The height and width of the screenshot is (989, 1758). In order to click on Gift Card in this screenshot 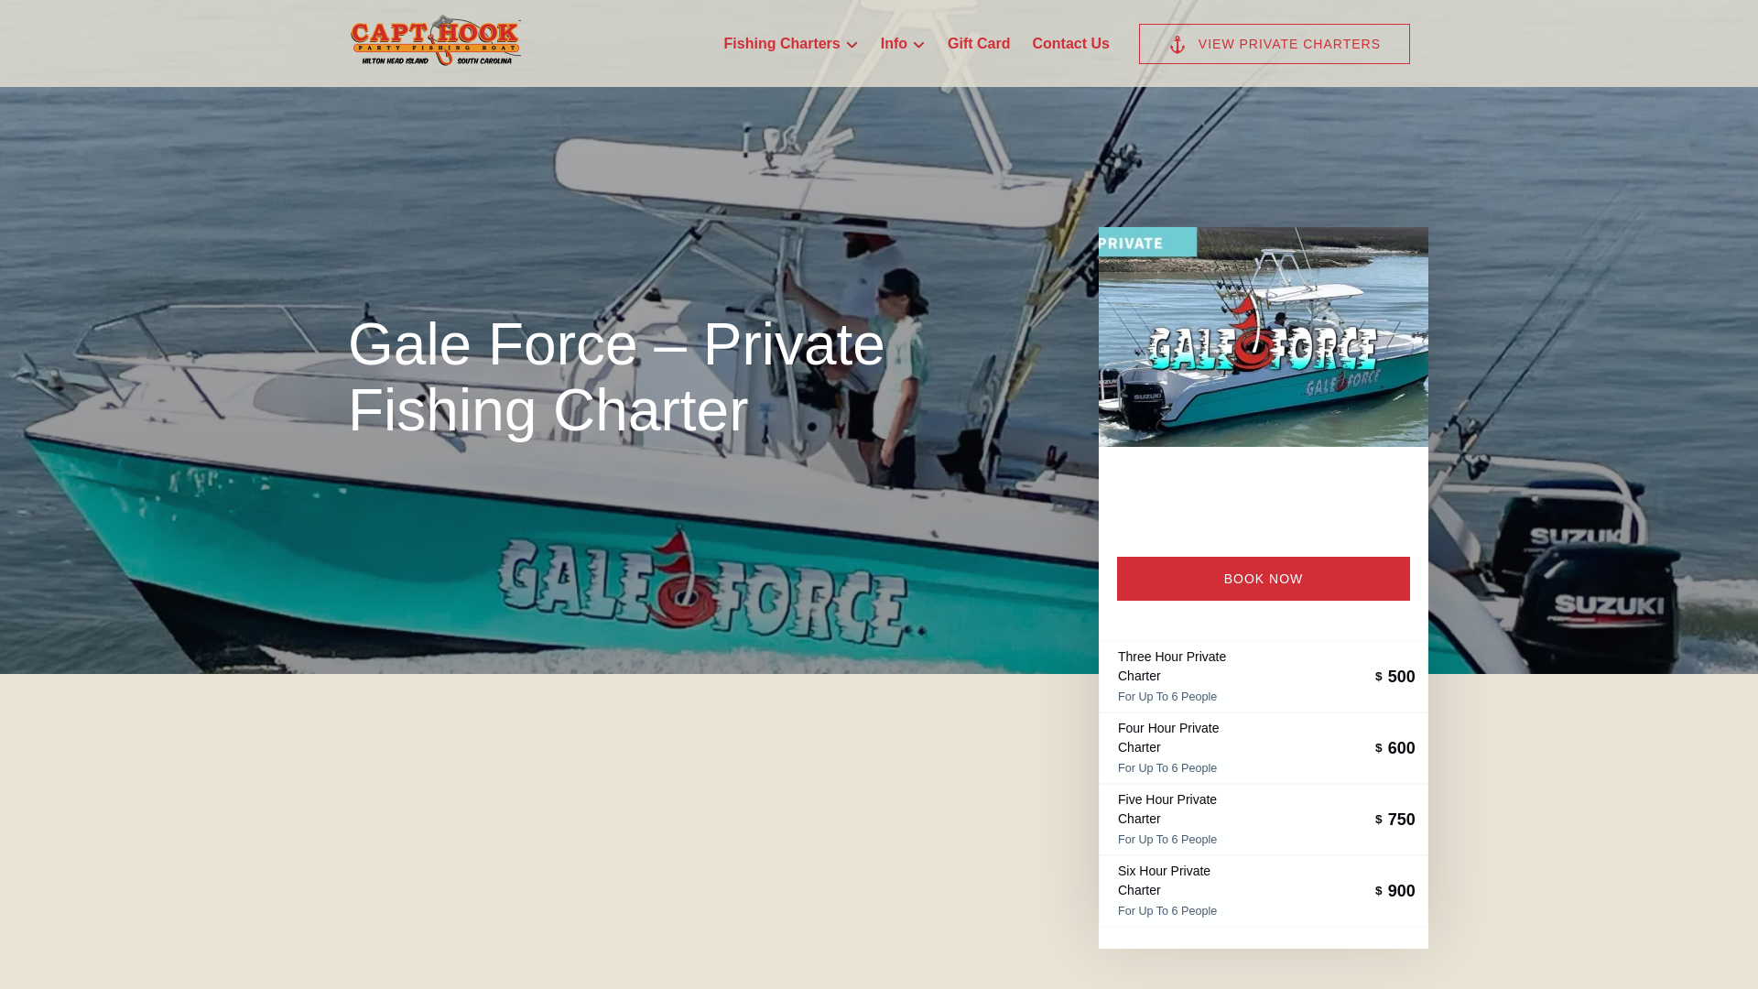, I will do `click(979, 44)`.